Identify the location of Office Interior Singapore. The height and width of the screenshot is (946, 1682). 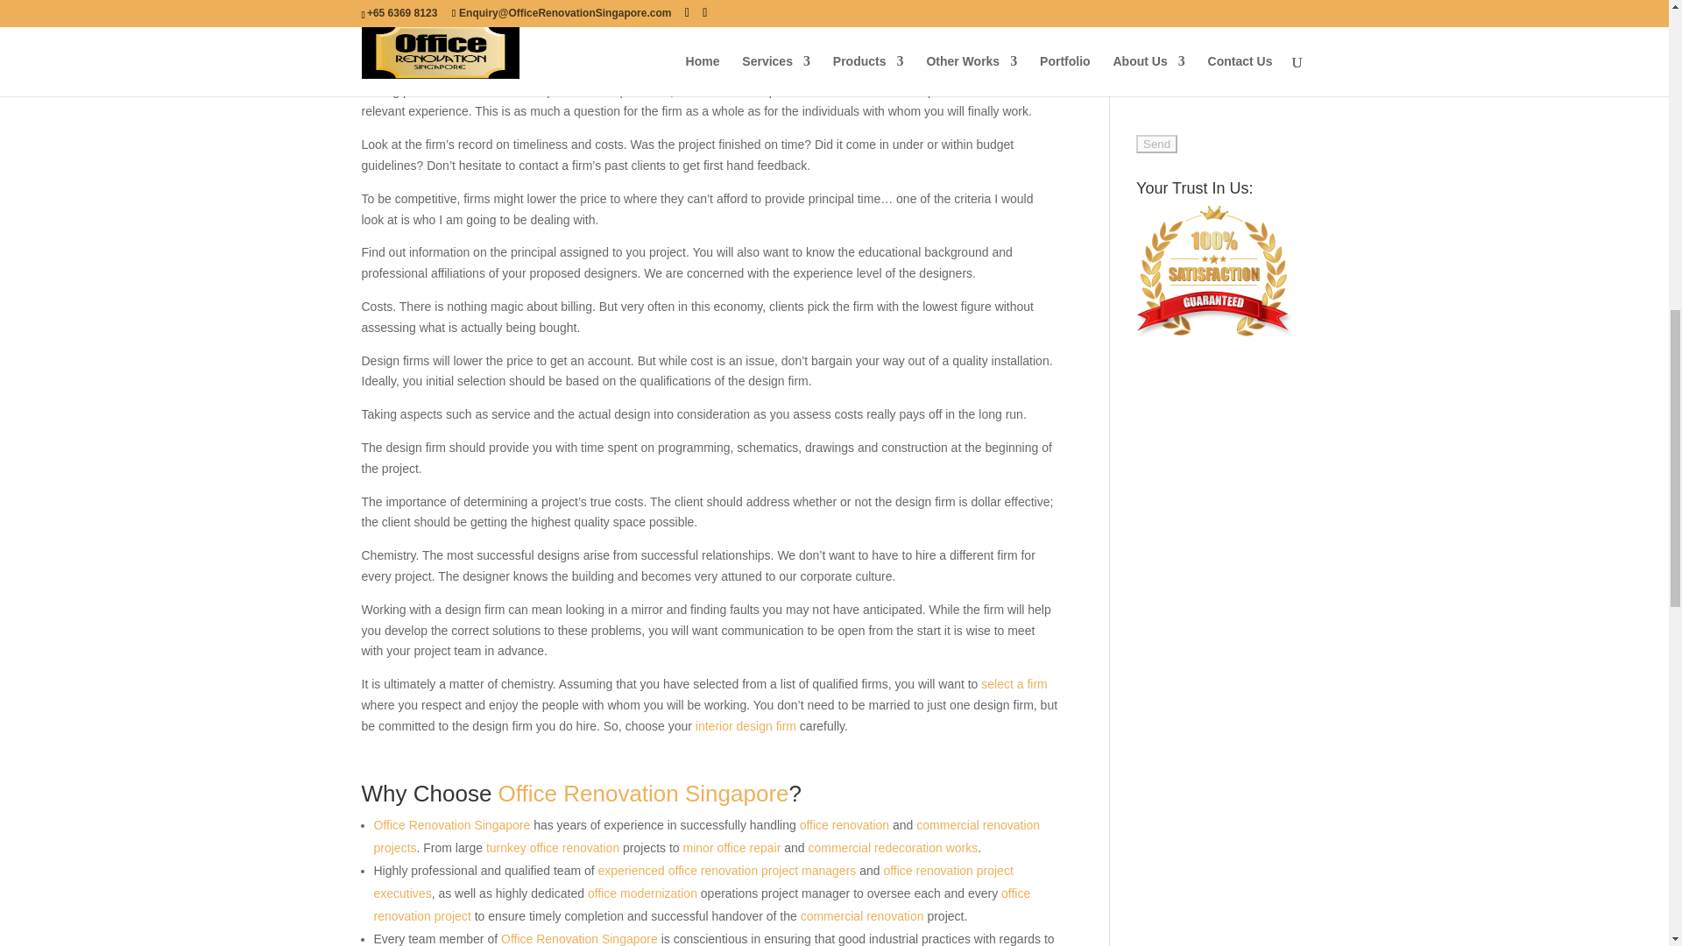
(1013, 684).